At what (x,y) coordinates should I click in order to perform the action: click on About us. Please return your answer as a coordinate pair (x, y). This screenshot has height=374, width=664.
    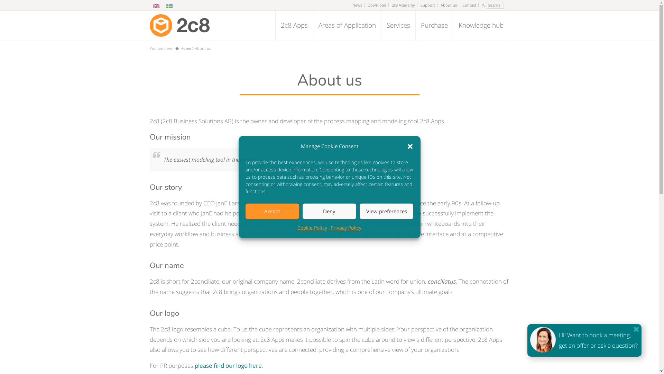
    Looking at the image, I should click on (449, 5).